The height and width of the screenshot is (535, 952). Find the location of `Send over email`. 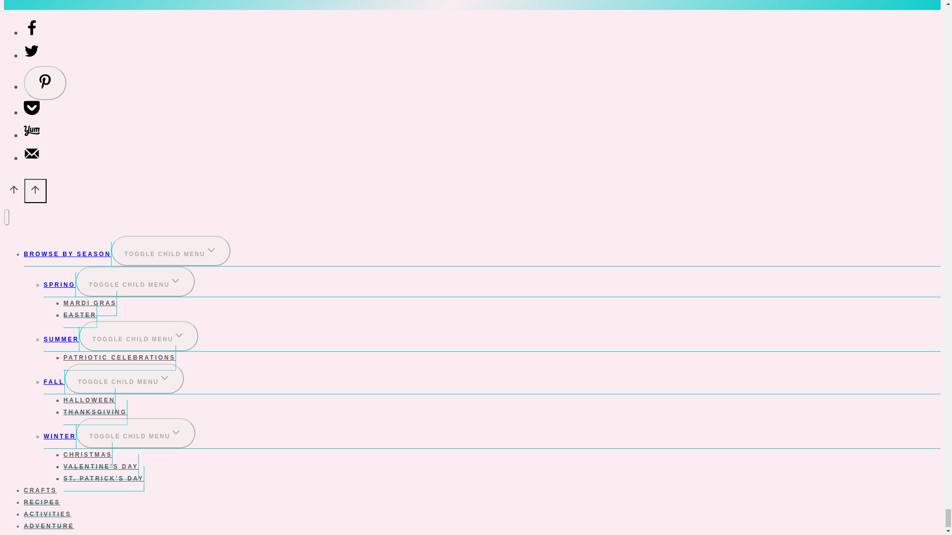

Send over email is located at coordinates (32, 158).